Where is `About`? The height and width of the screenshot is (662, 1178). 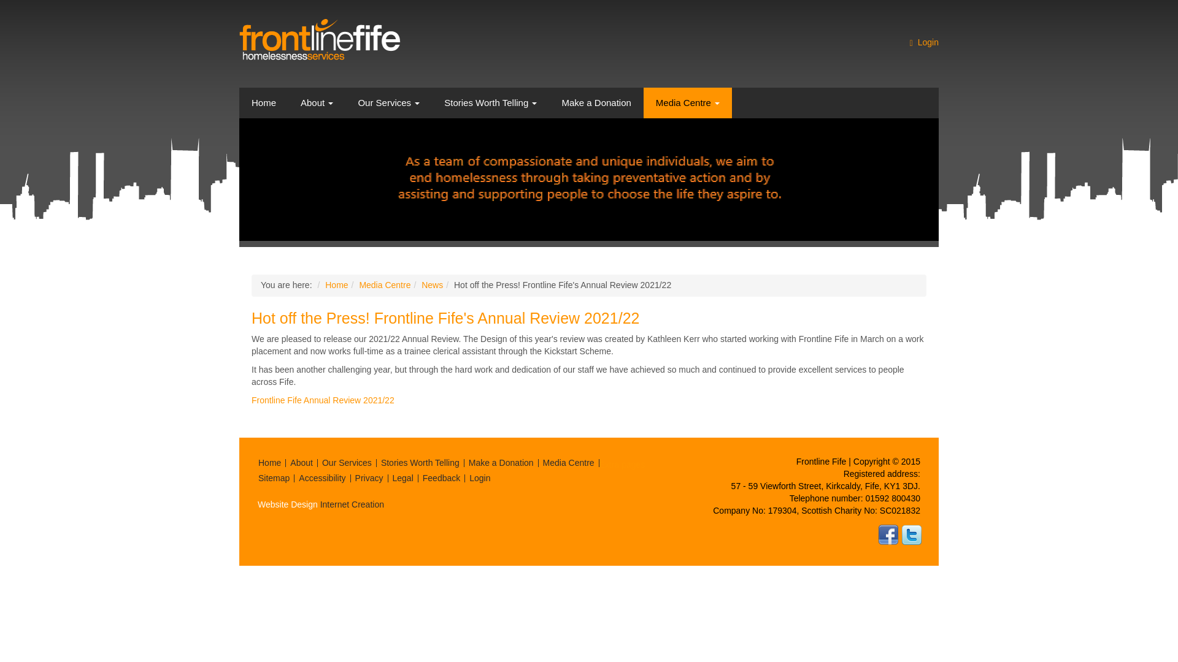 About is located at coordinates (317, 103).